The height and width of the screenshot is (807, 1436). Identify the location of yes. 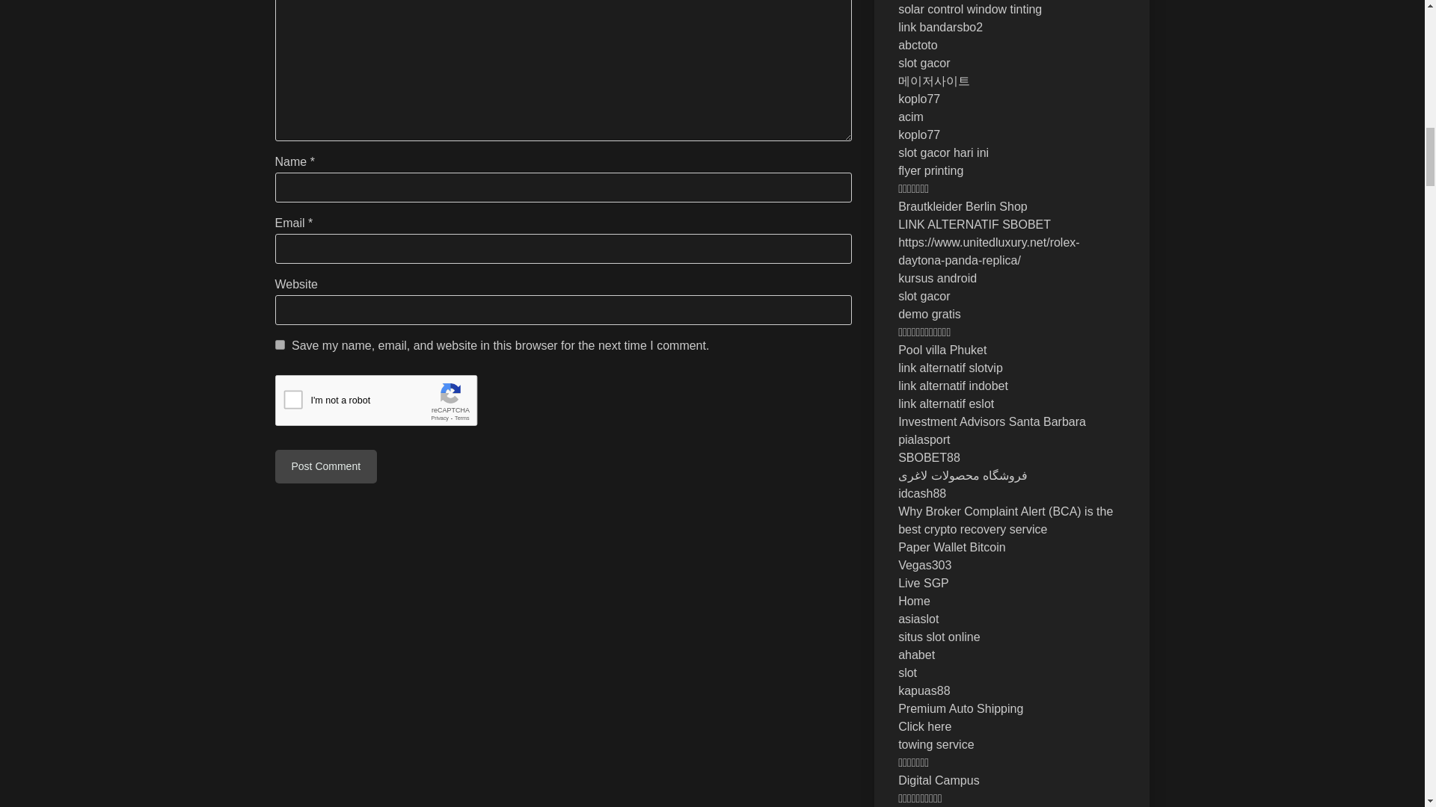
(280, 344).